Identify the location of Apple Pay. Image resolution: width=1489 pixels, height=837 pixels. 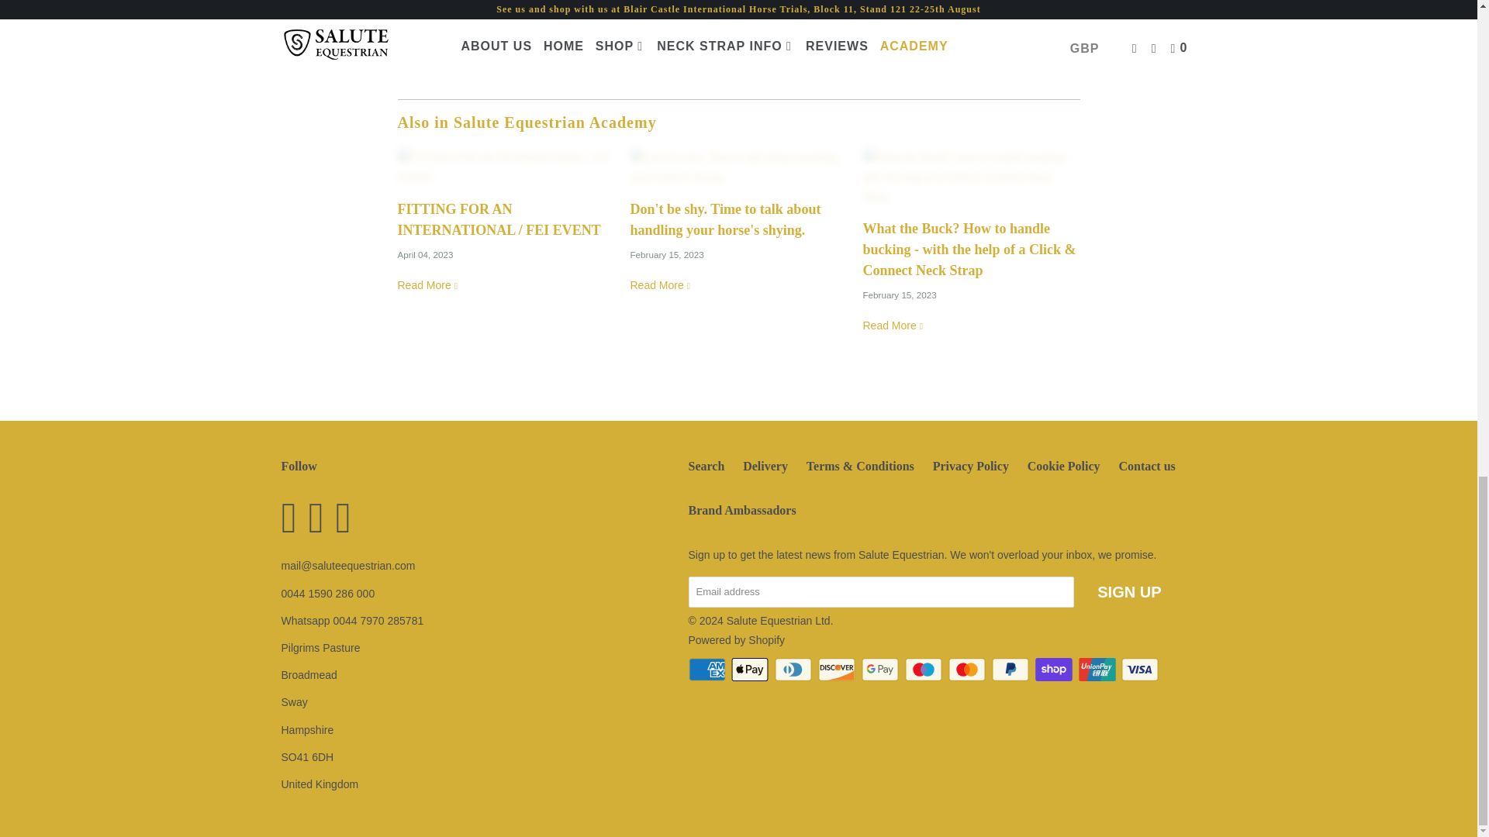
(751, 670).